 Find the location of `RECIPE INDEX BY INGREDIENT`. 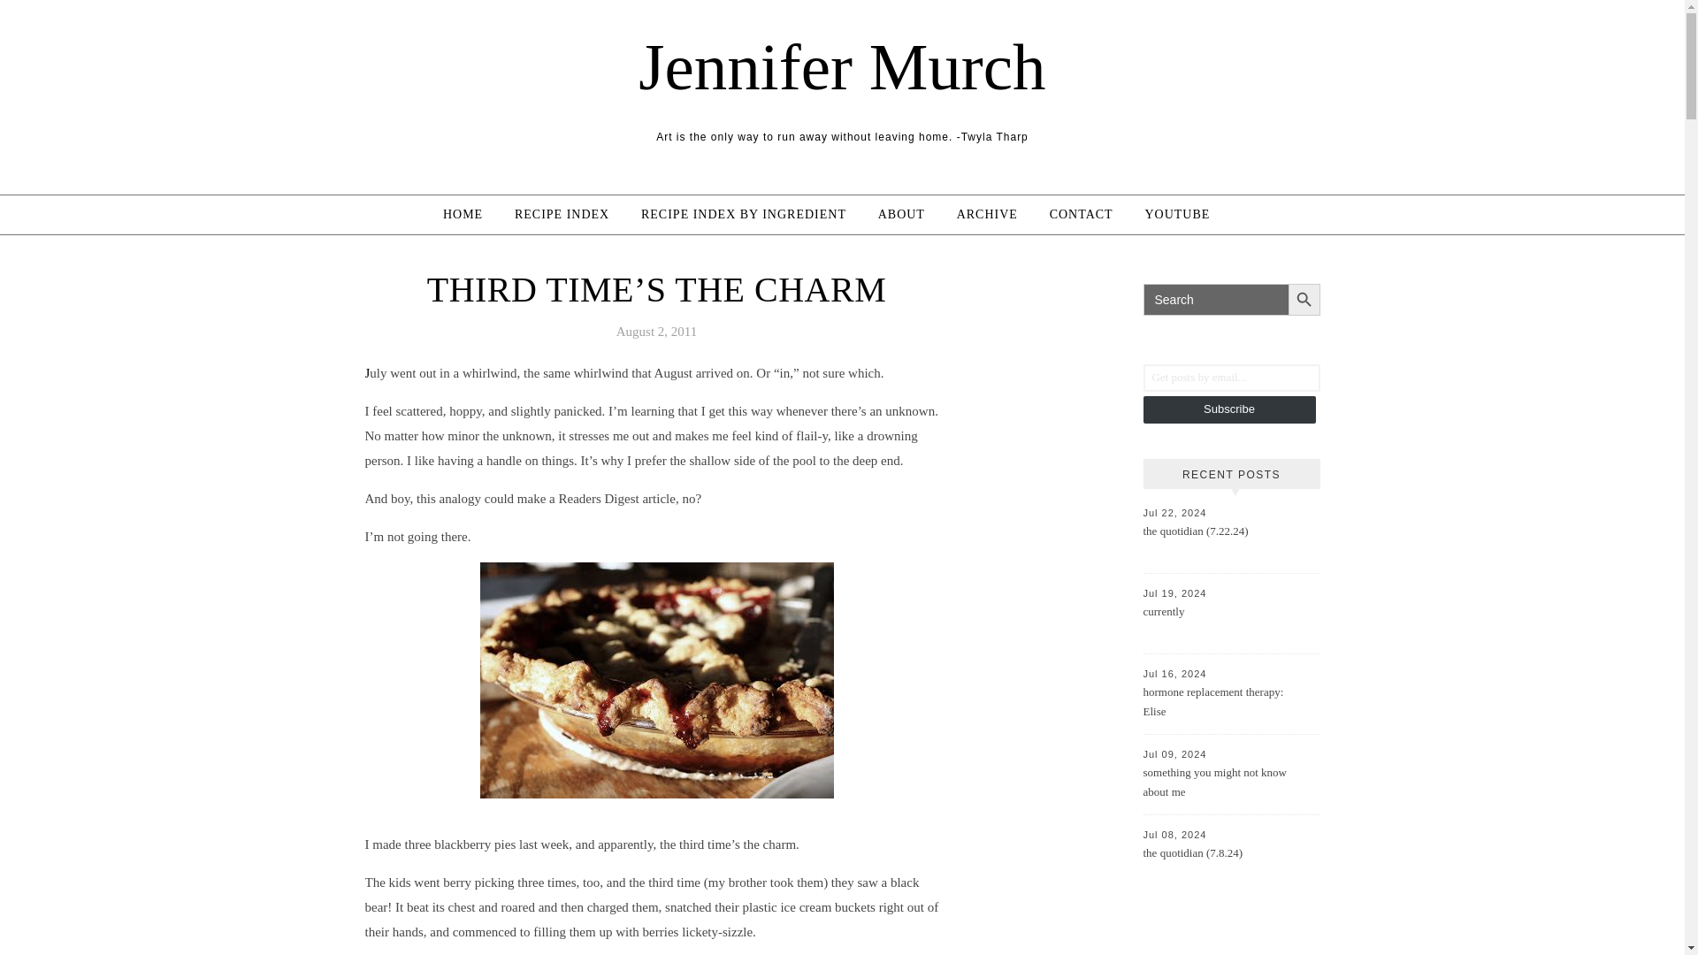

RECIPE INDEX BY INGREDIENT is located at coordinates (743, 214).